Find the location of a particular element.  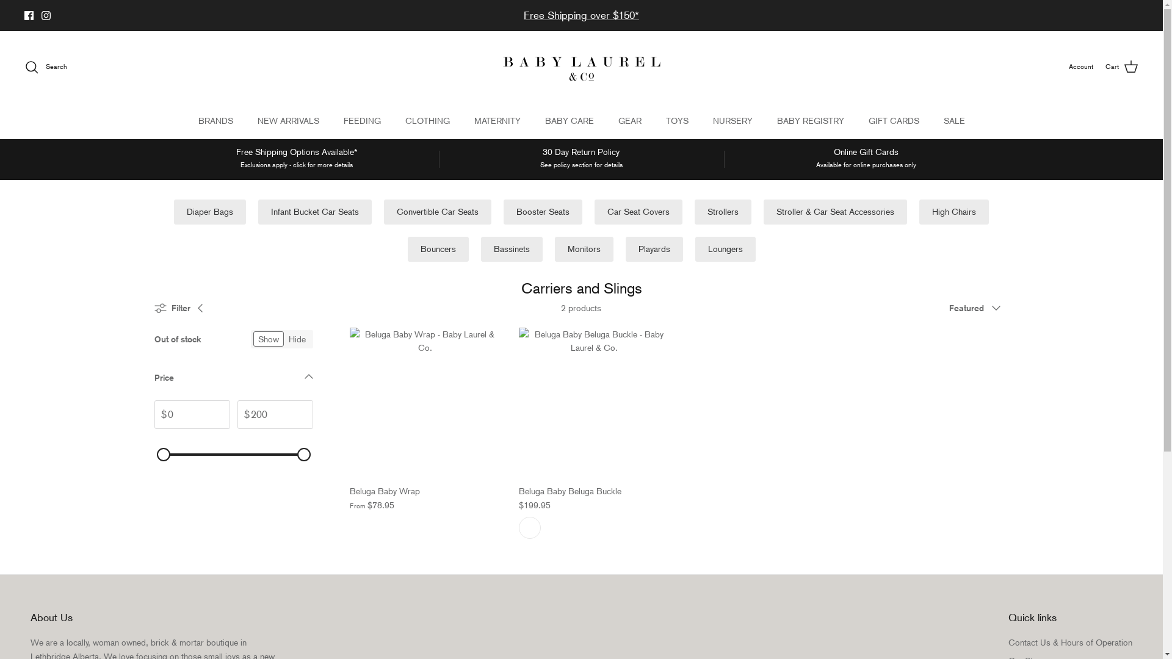

Contact Us & Hours of Operation is located at coordinates (1071, 643).